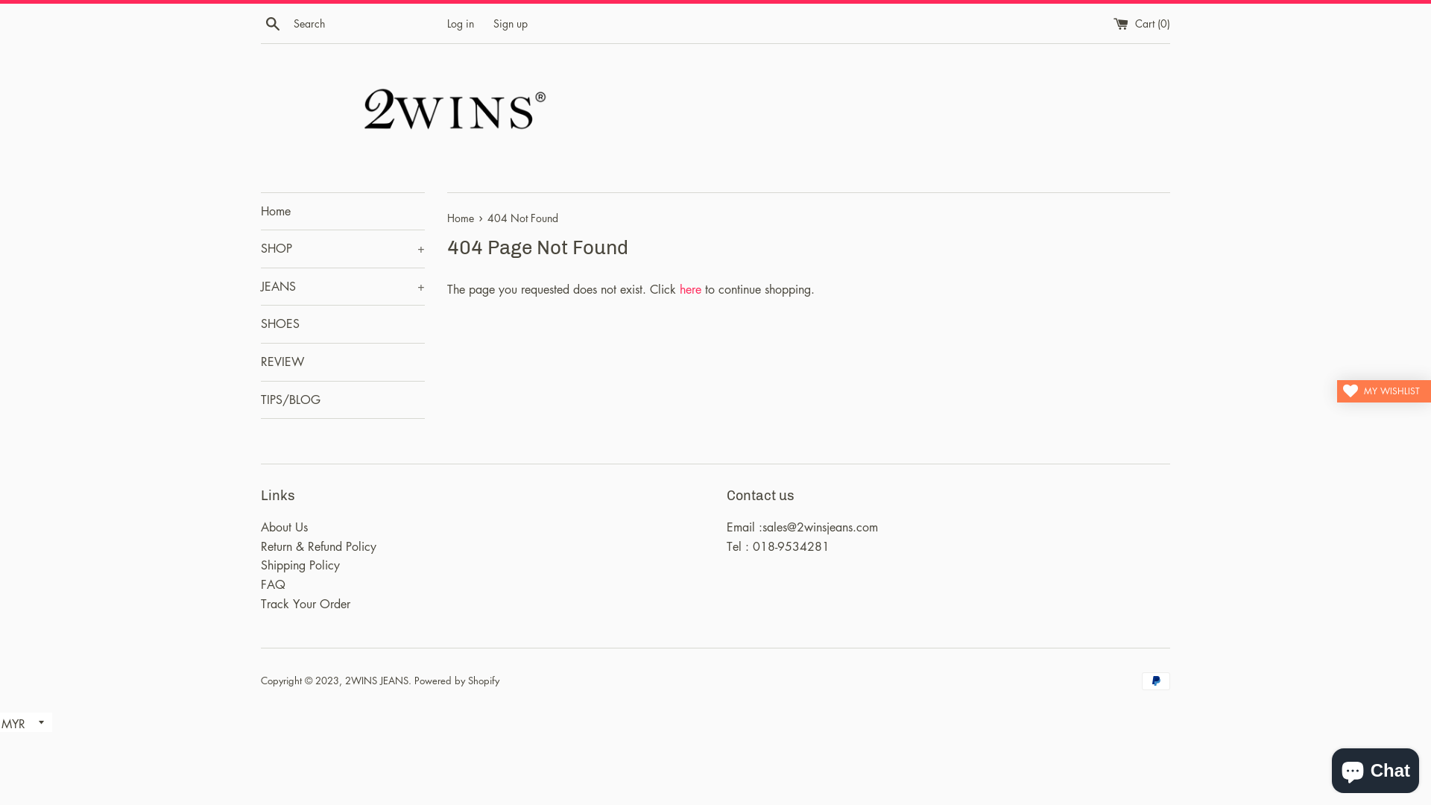 This screenshot has height=805, width=1431. Describe the element at coordinates (343, 212) in the screenshot. I see `Home` at that location.